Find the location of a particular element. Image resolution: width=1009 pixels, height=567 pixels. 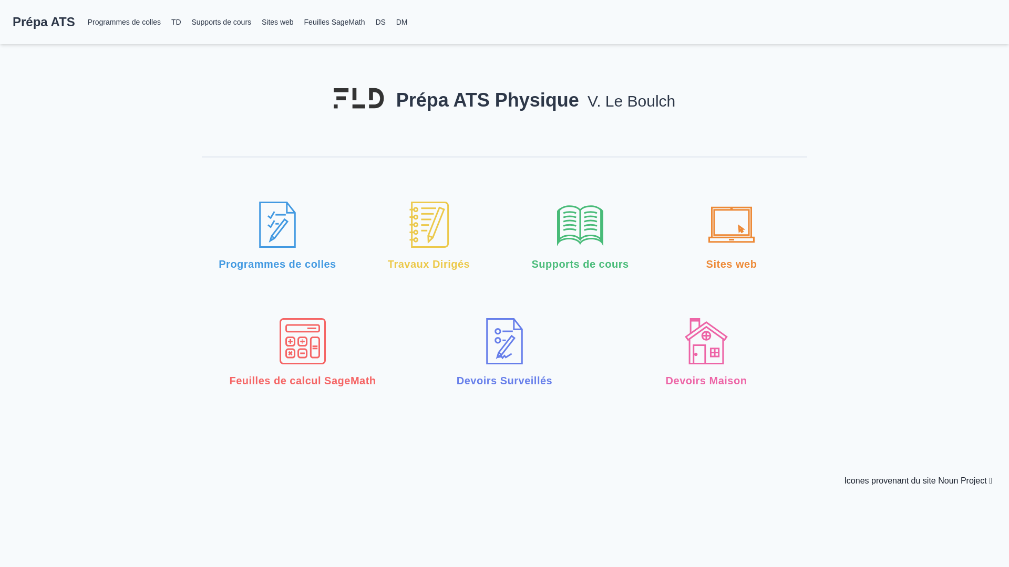

DS is located at coordinates (380, 22).